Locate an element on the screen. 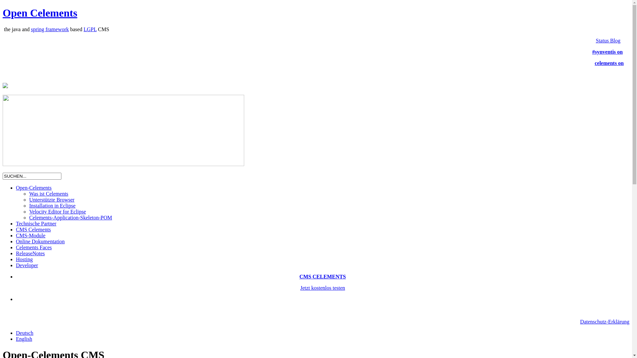 The height and width of the screenshot is (358, 637). CMS-Module is located at coordinates (31, 235).